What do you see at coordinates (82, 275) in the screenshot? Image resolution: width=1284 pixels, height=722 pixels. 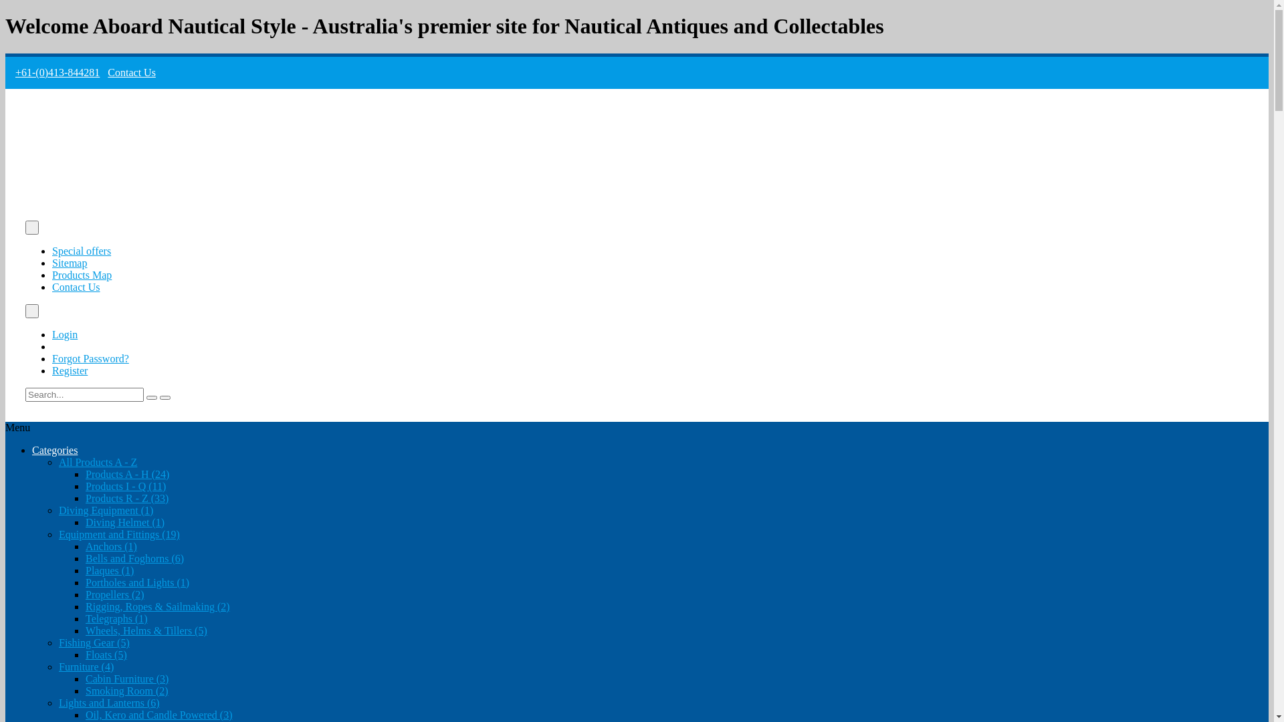 I see `Products Map` at bounding box center [82, 275].